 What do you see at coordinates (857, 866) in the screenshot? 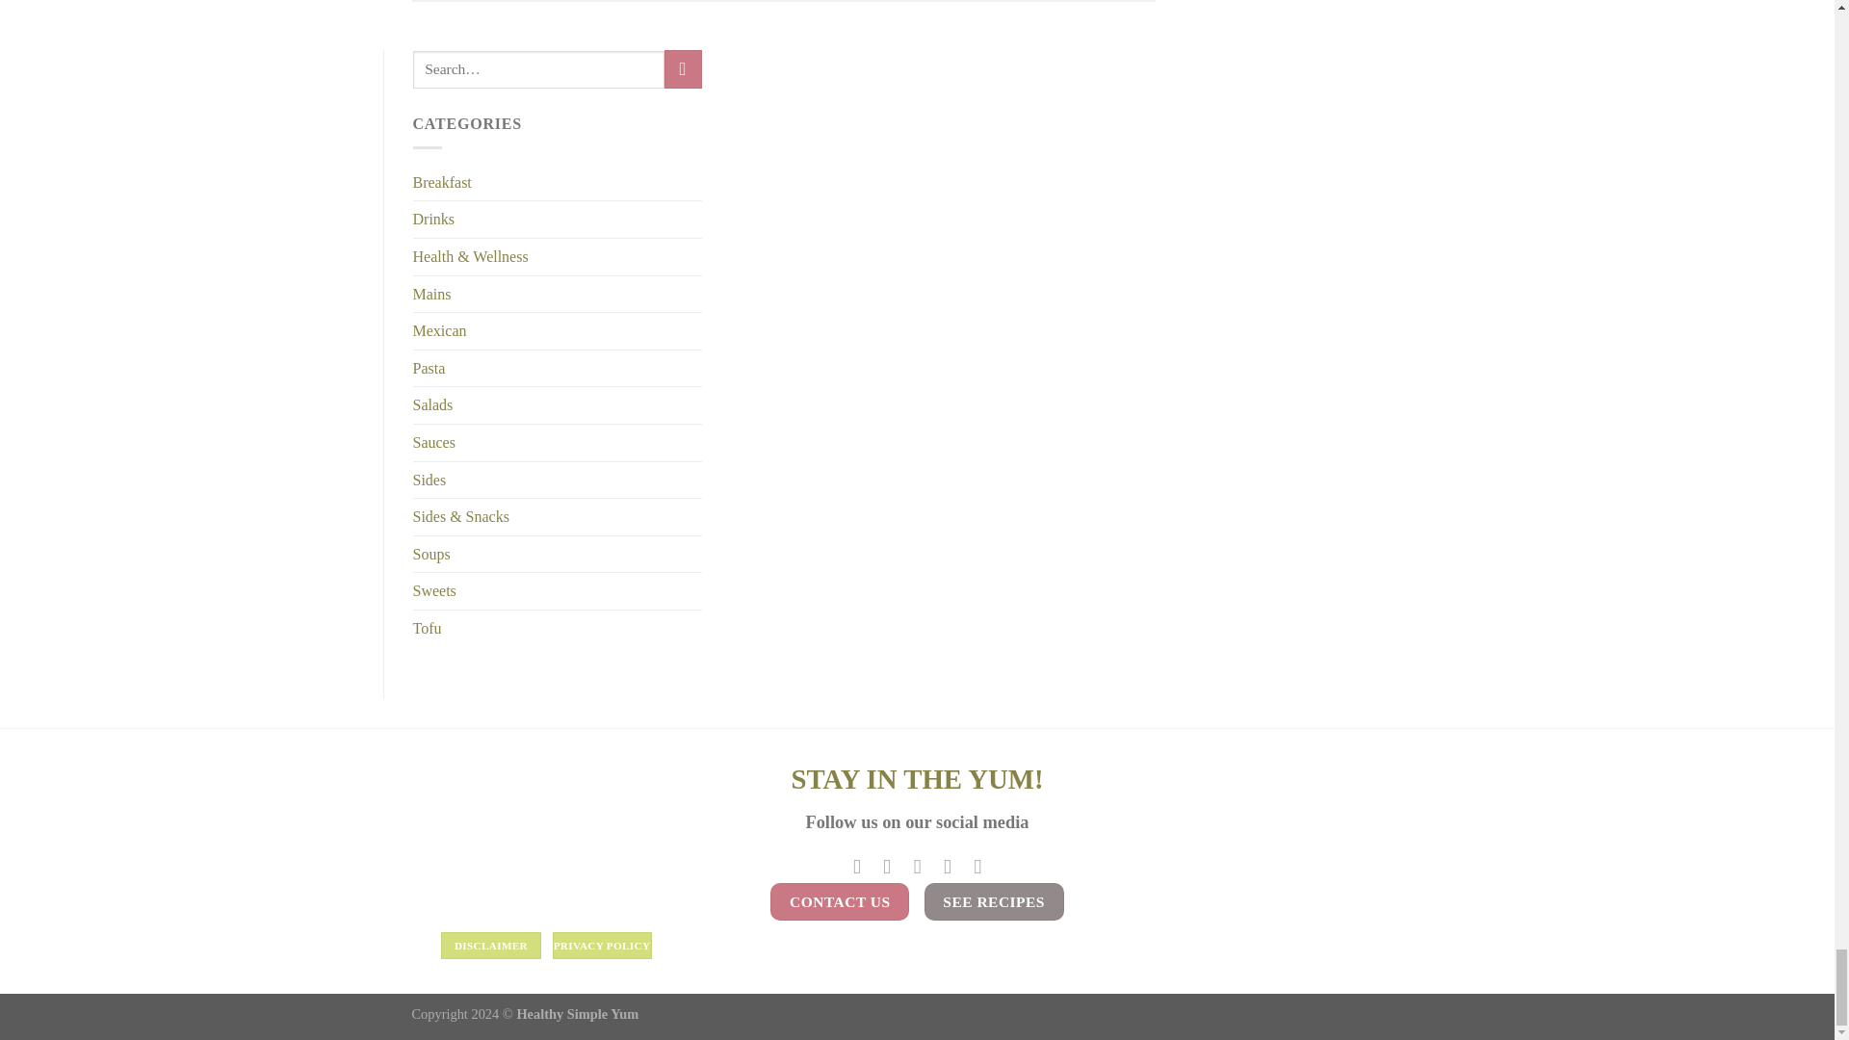
I see `Follow on Facebook` at bounding box center [857, 866].